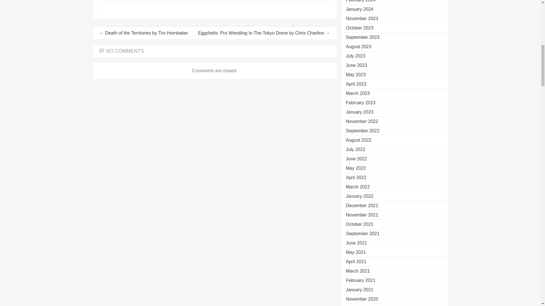 Image resolution: width=545 pixels, height=306 pixels. I want to click on October 2023, so click(359, 28).